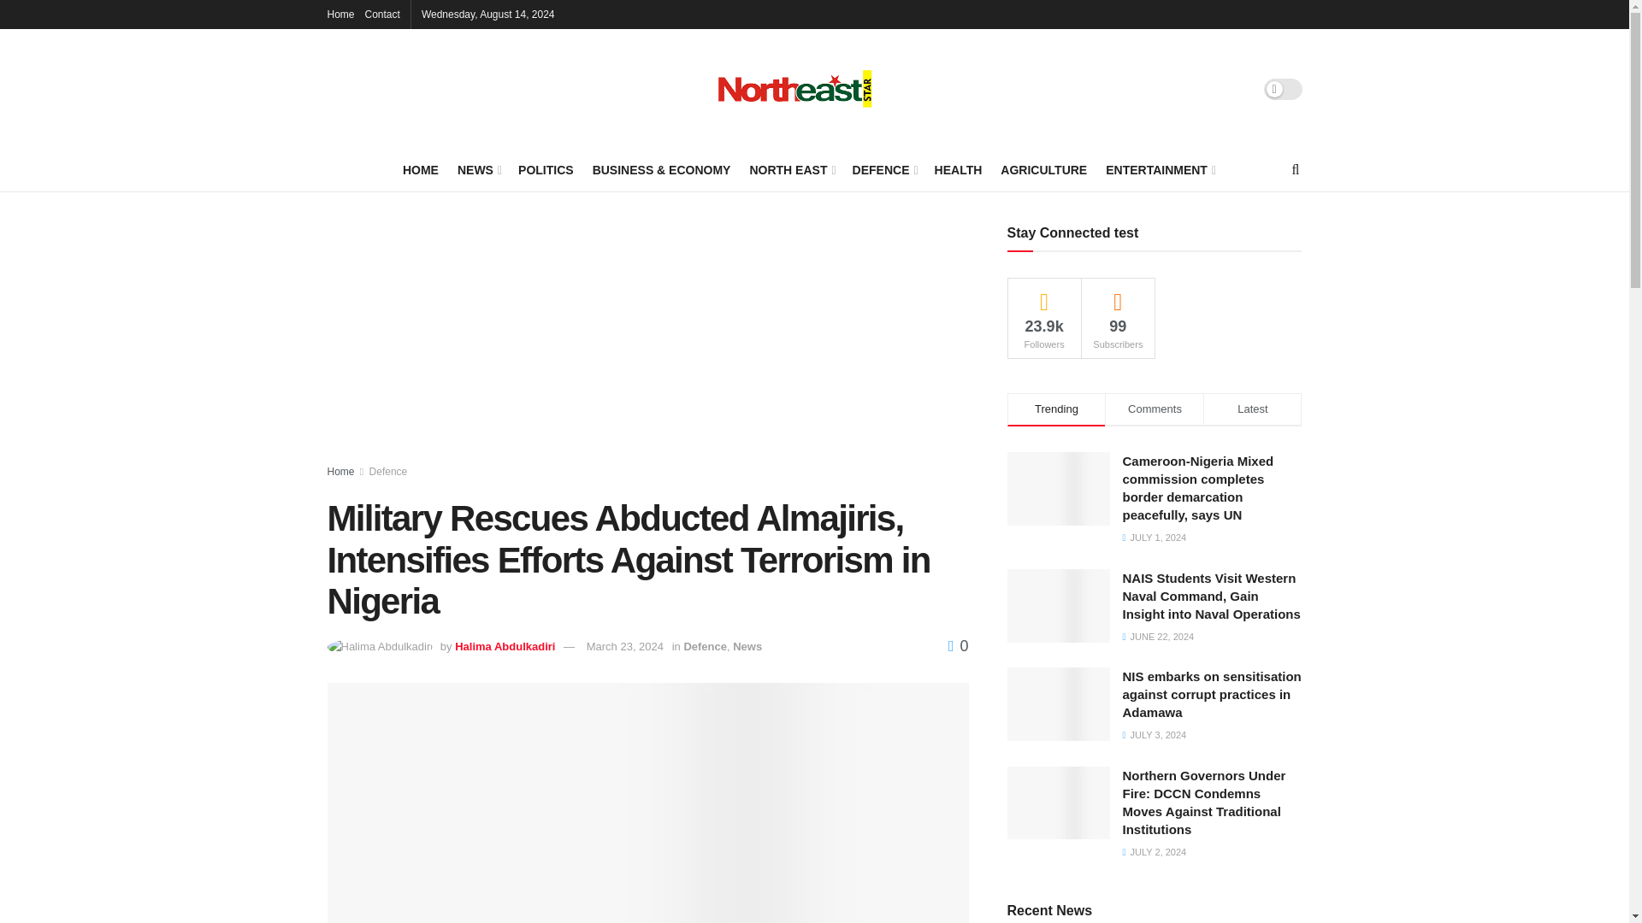 The width and height of the screenshot is (1642, 923). I want to click on NORTH EAST, so click(790, 169).